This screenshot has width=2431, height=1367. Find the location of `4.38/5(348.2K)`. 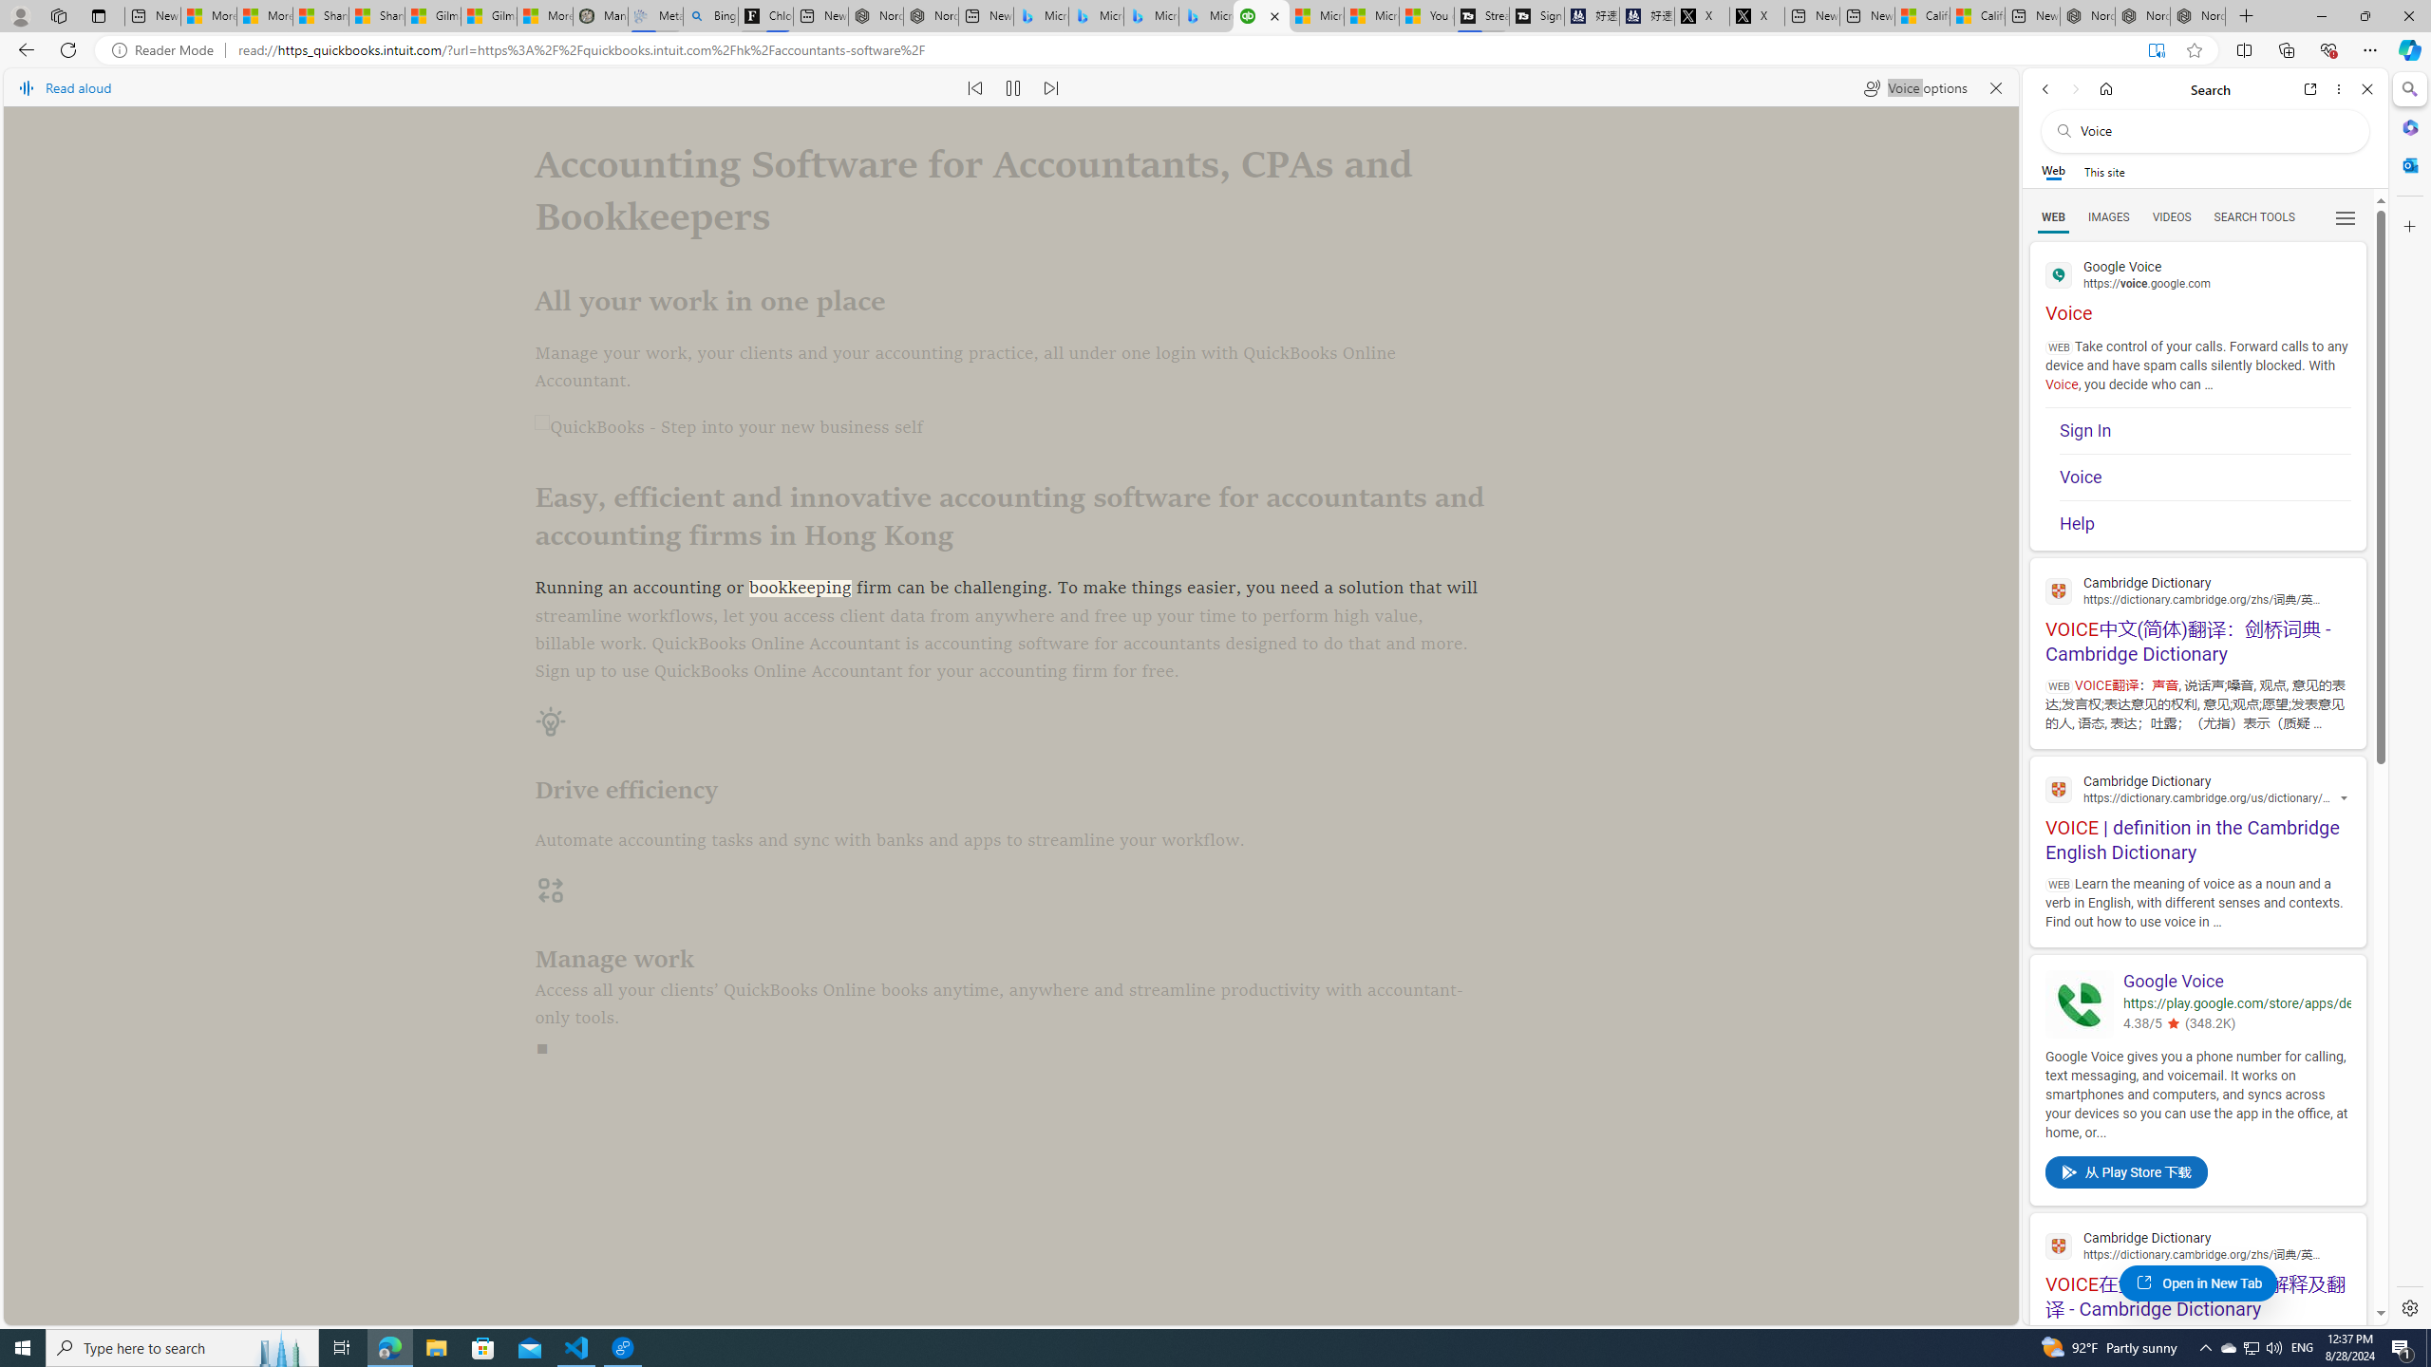

4.38/5(348.2K) is located at coordinates (2235, 1025).